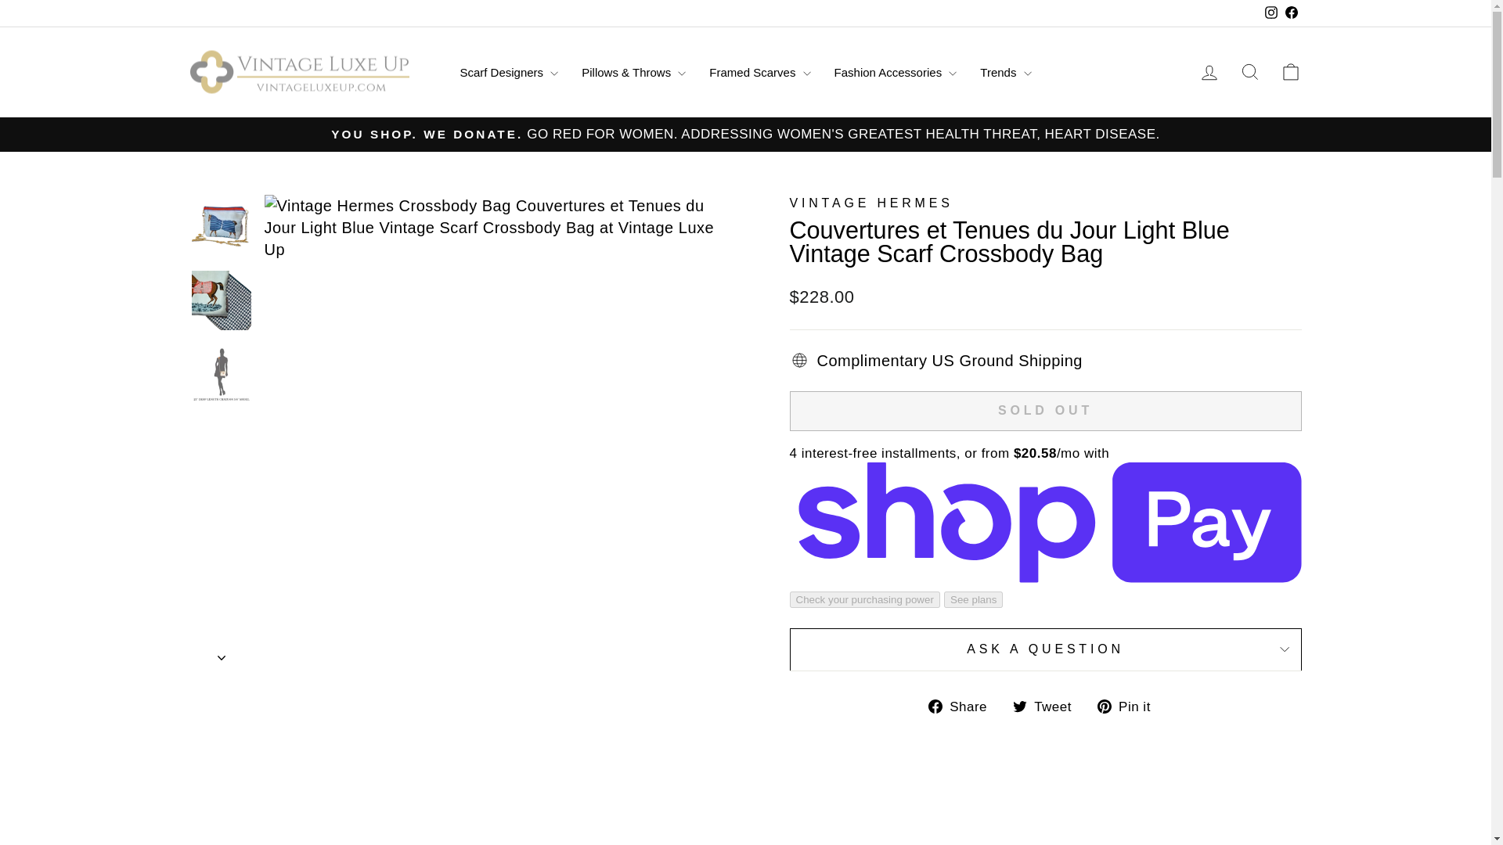  What do you see at coordinates (1249, 71) in the screenshot?
I see `icon-search` at bounding box center [1249, 71].